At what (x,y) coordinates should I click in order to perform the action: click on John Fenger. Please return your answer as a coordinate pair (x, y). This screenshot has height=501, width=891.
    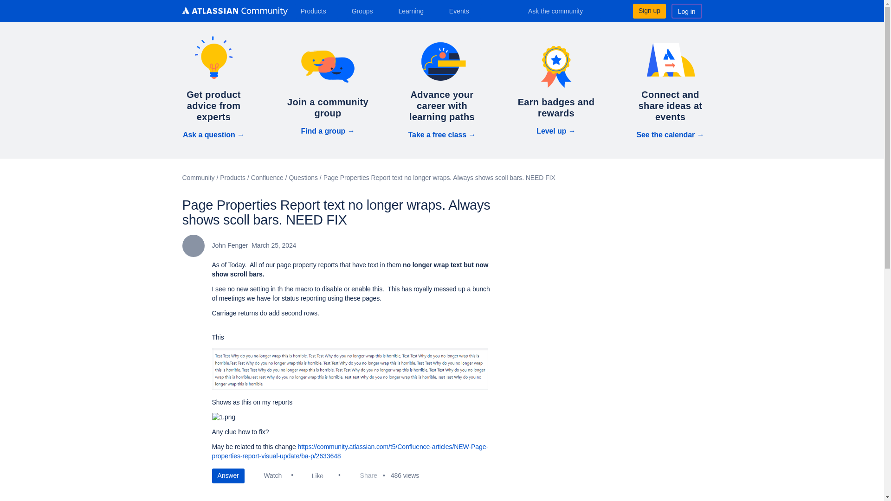
    Looking at the image, I should click on (193, 246).